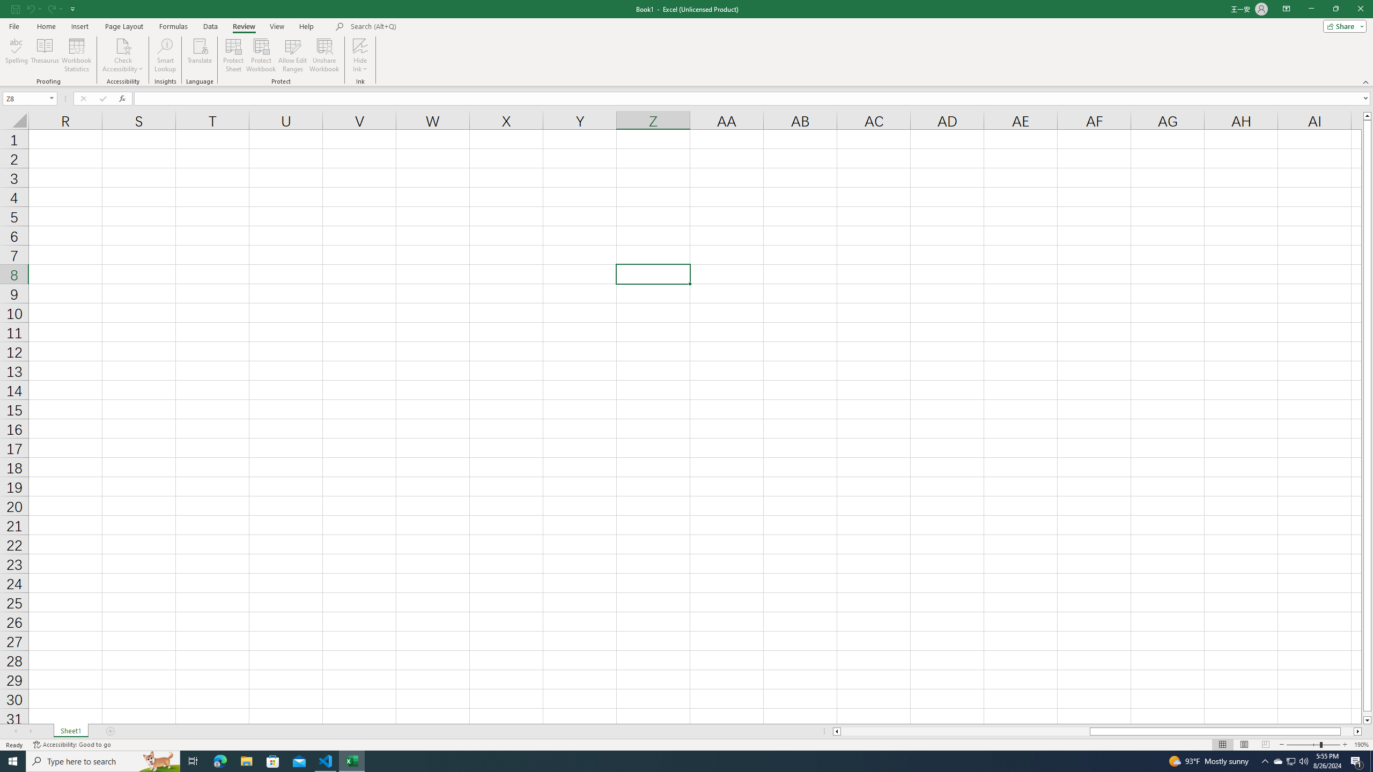 The width and height of the screenshot is (1373, 772). I want to click on Check Accessibility, so click(122, 46).